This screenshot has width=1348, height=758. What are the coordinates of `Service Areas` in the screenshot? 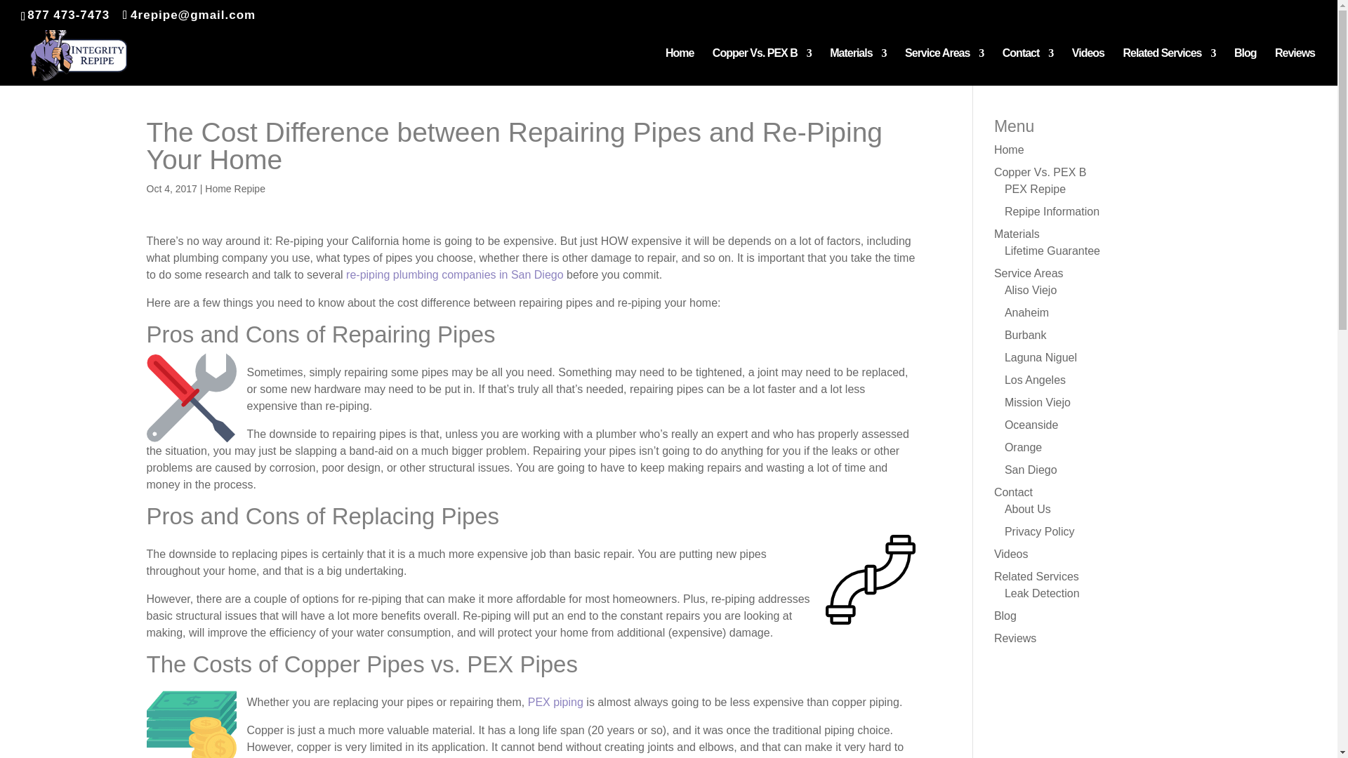 It's located at (944, 67).